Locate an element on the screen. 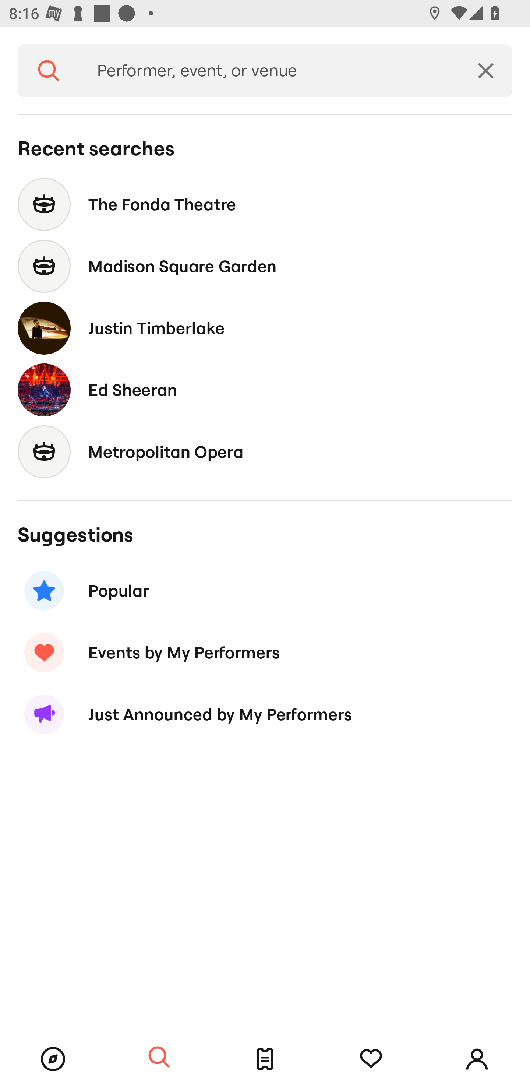  The Fonda Theatre is located at coordinates (265, 204).